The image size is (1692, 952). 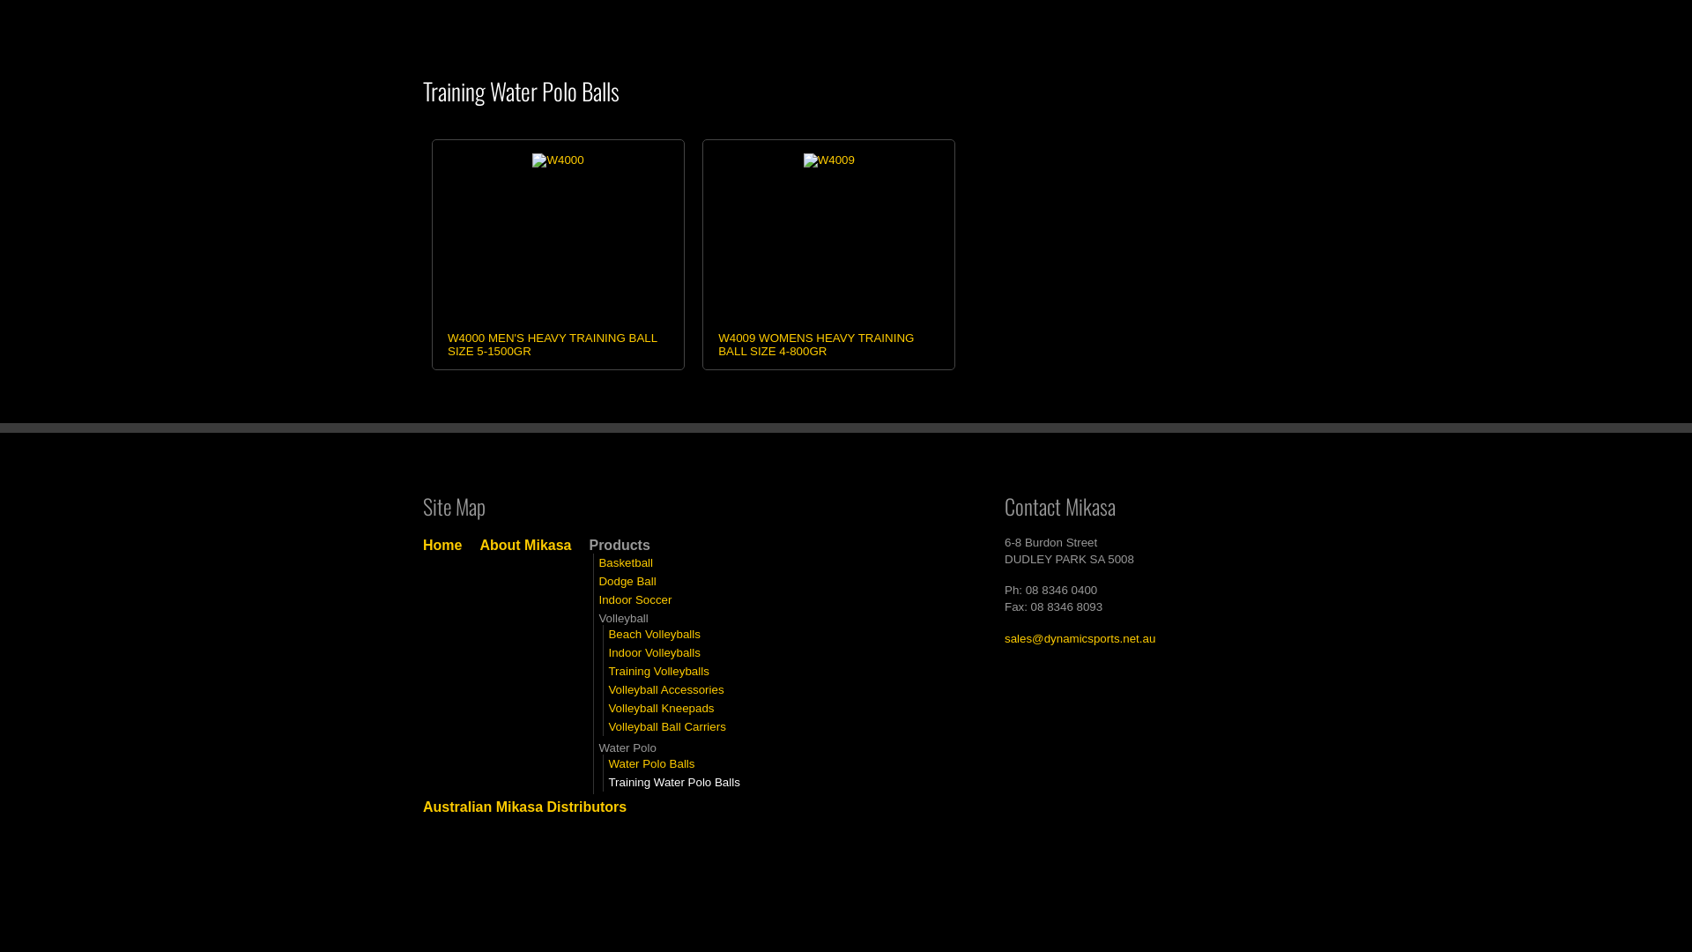 I want to click on Mikasa Sports Australia, so click(x=529, y=25).